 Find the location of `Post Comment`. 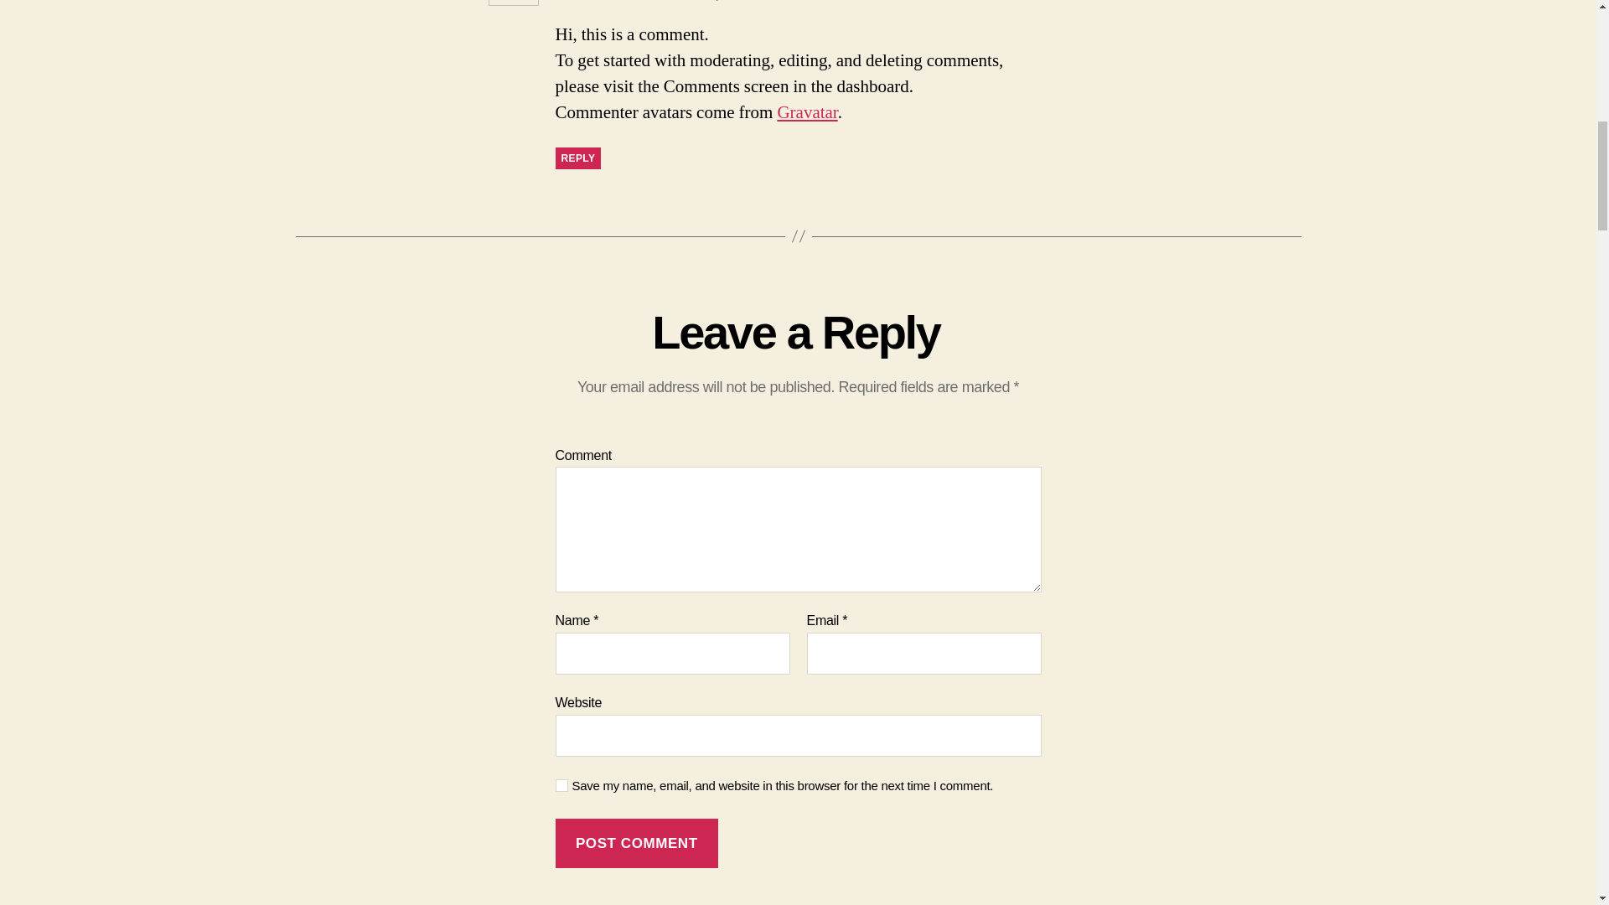

Post Comment is located at coordinates (636, 843).